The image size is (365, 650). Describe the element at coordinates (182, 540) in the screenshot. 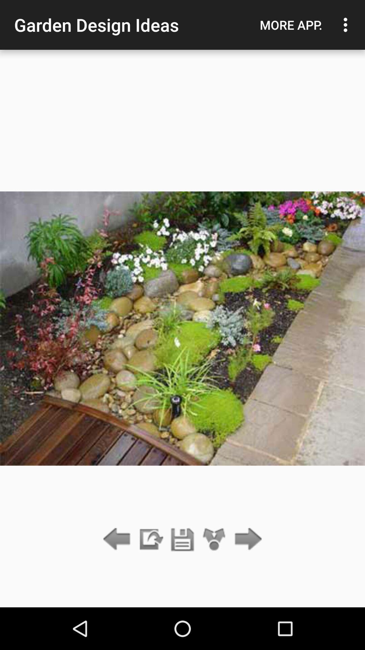

I see `save option` at that location.